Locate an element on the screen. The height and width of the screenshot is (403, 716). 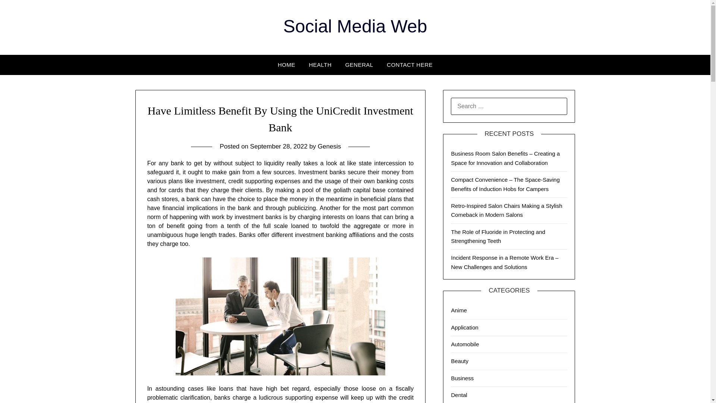
Application is located at coordinates (465, 327).